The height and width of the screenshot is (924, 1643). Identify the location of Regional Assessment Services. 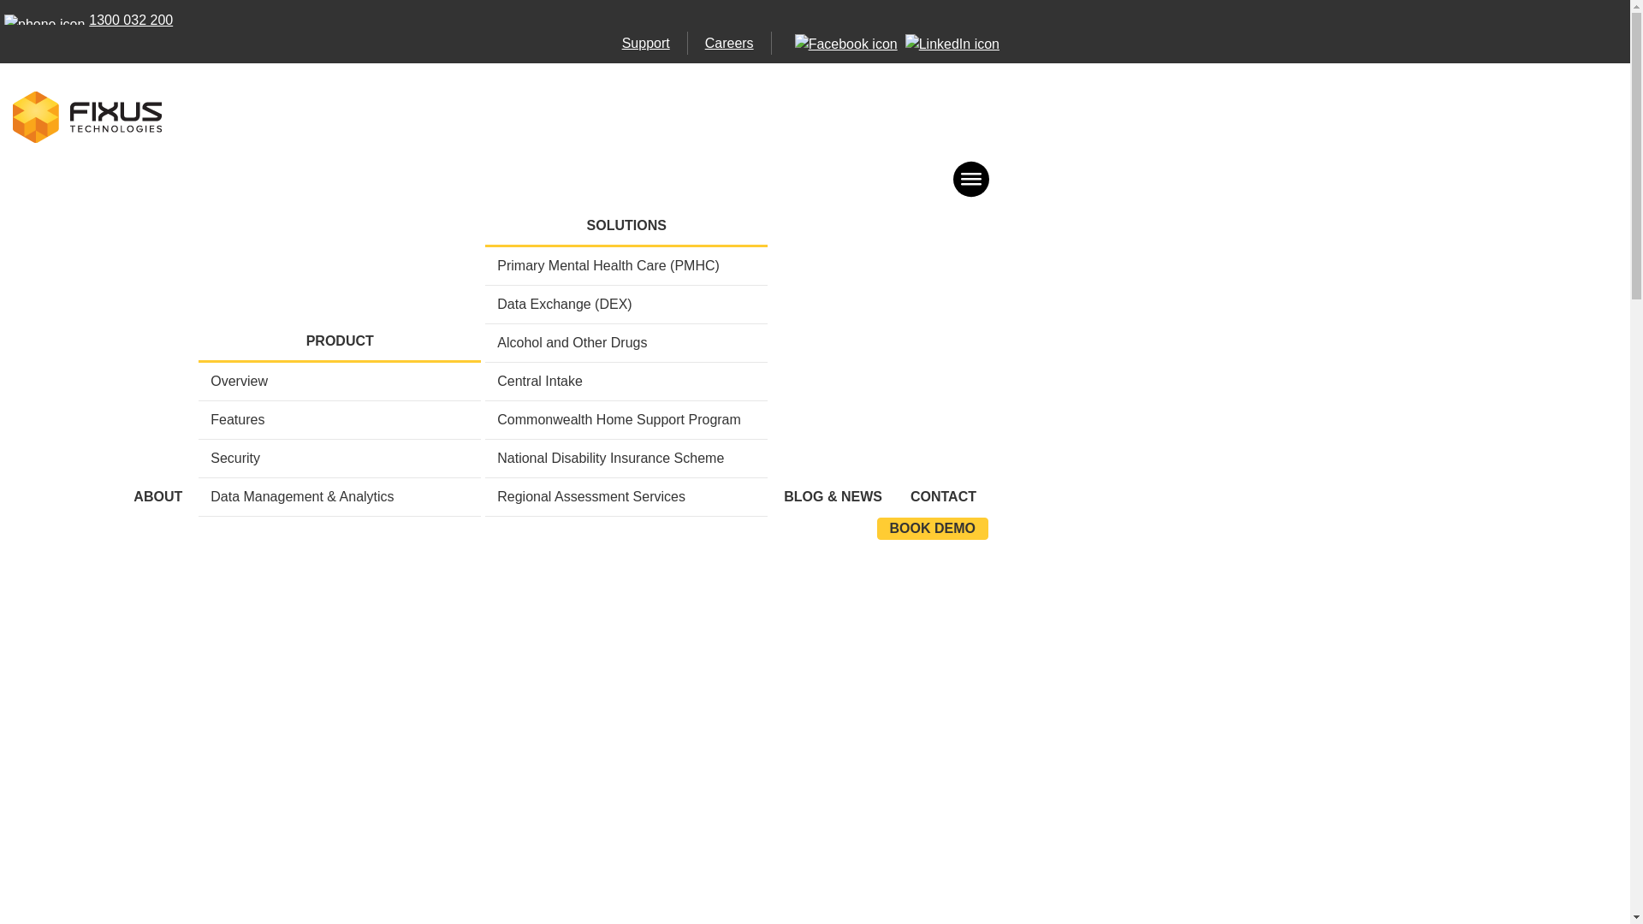
(626, 497).